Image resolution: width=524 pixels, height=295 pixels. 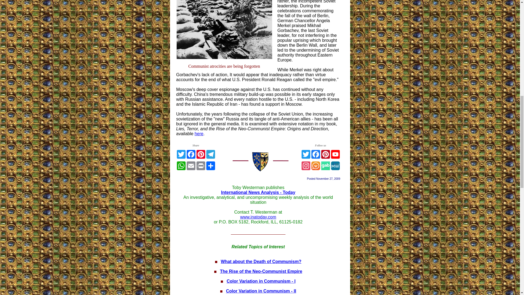 I want to click on Pinterest, so click(x=325, y=154).